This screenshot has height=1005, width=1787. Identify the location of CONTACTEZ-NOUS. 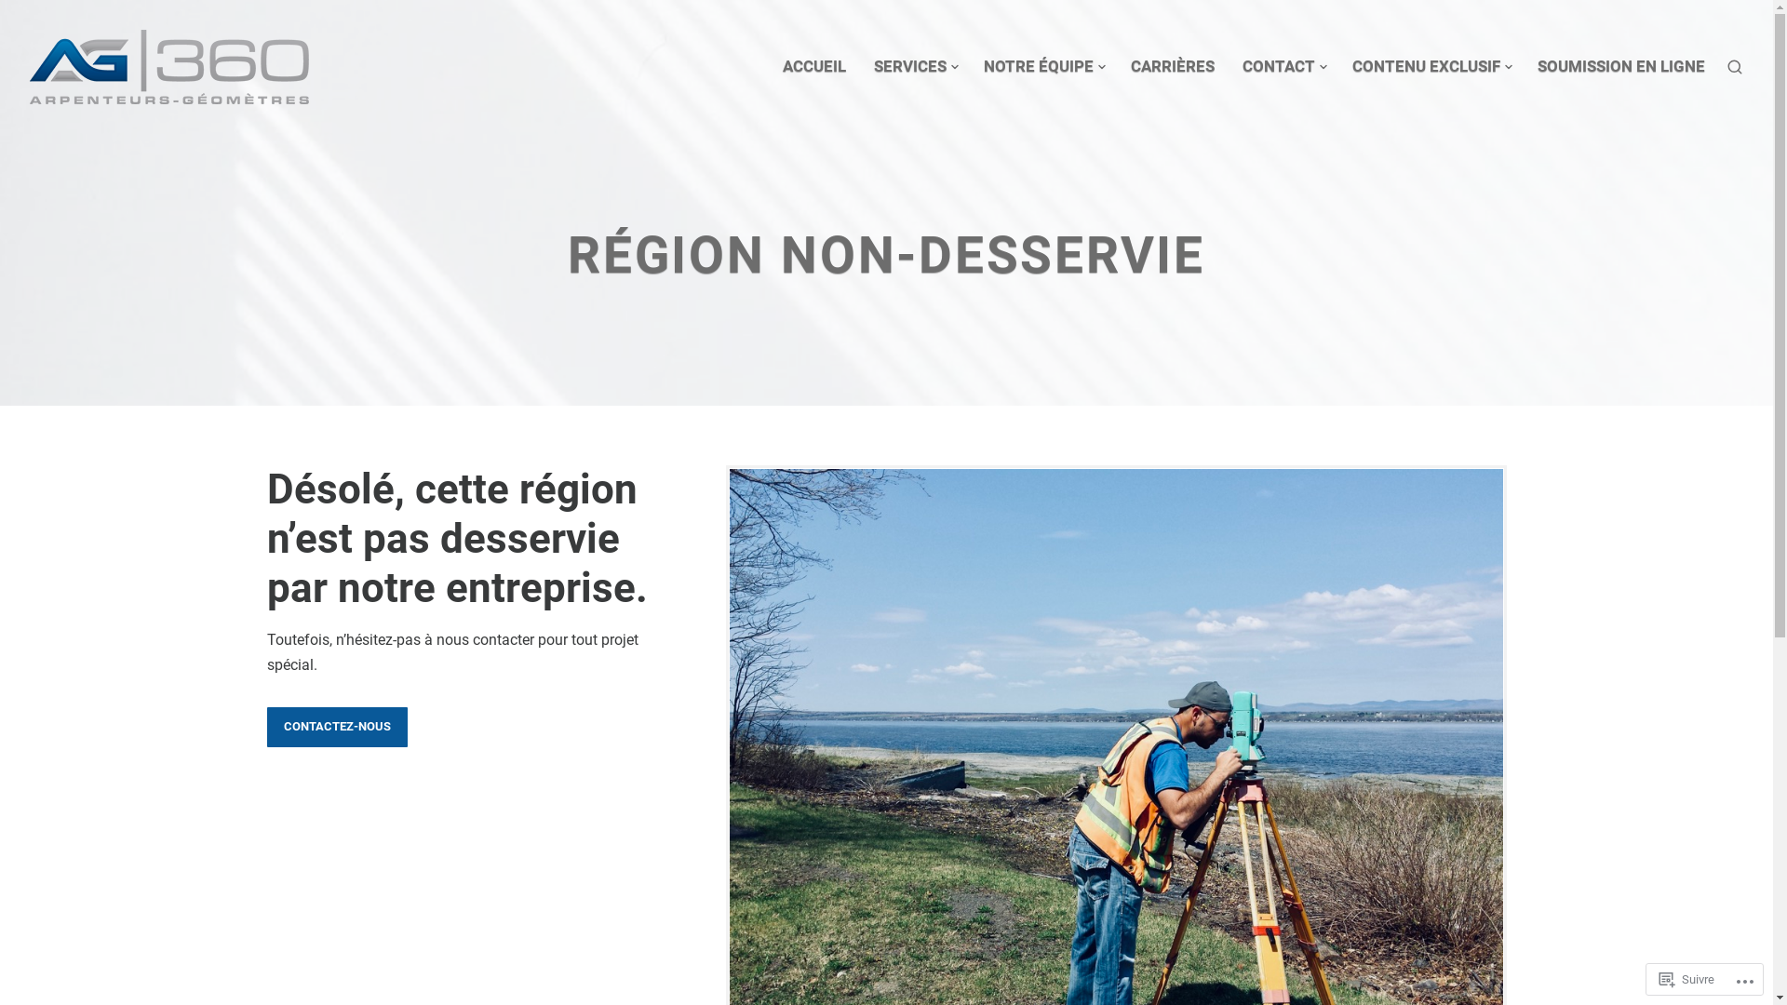
(337, 728).